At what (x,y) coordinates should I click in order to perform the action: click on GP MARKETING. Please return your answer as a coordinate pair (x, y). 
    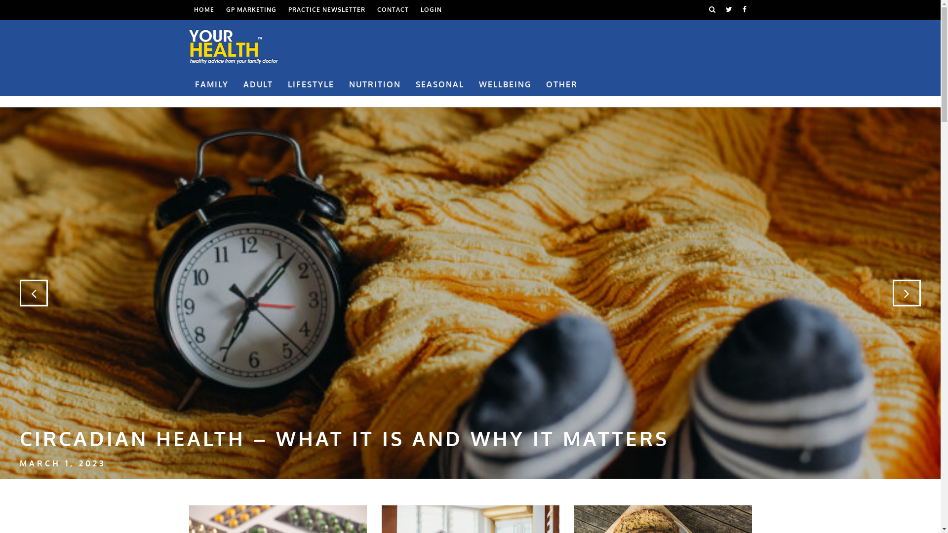
    Looking at the image, I should click on (251, 10).